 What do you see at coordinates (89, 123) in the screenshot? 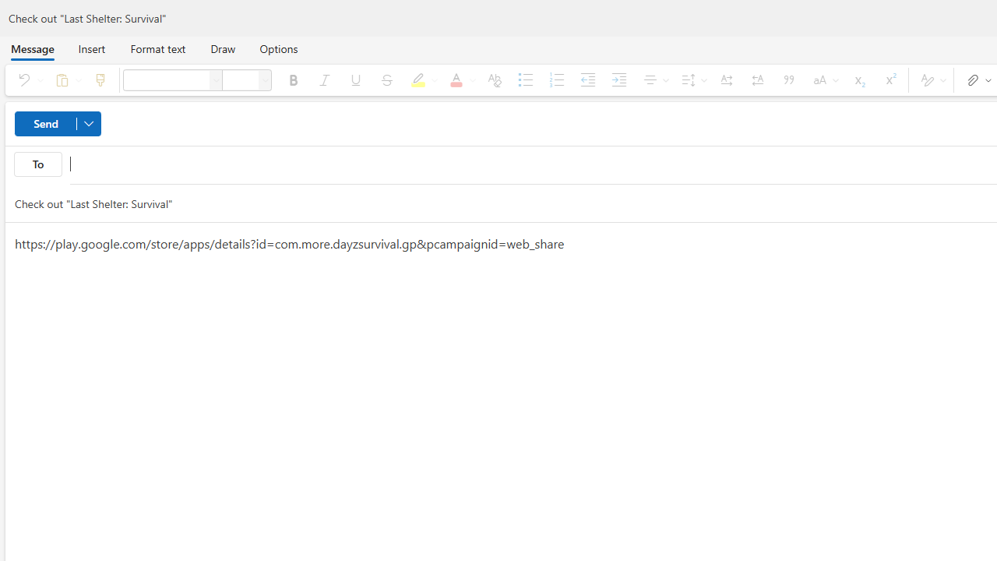
I see `More send options` at bounding box center [89, 123].